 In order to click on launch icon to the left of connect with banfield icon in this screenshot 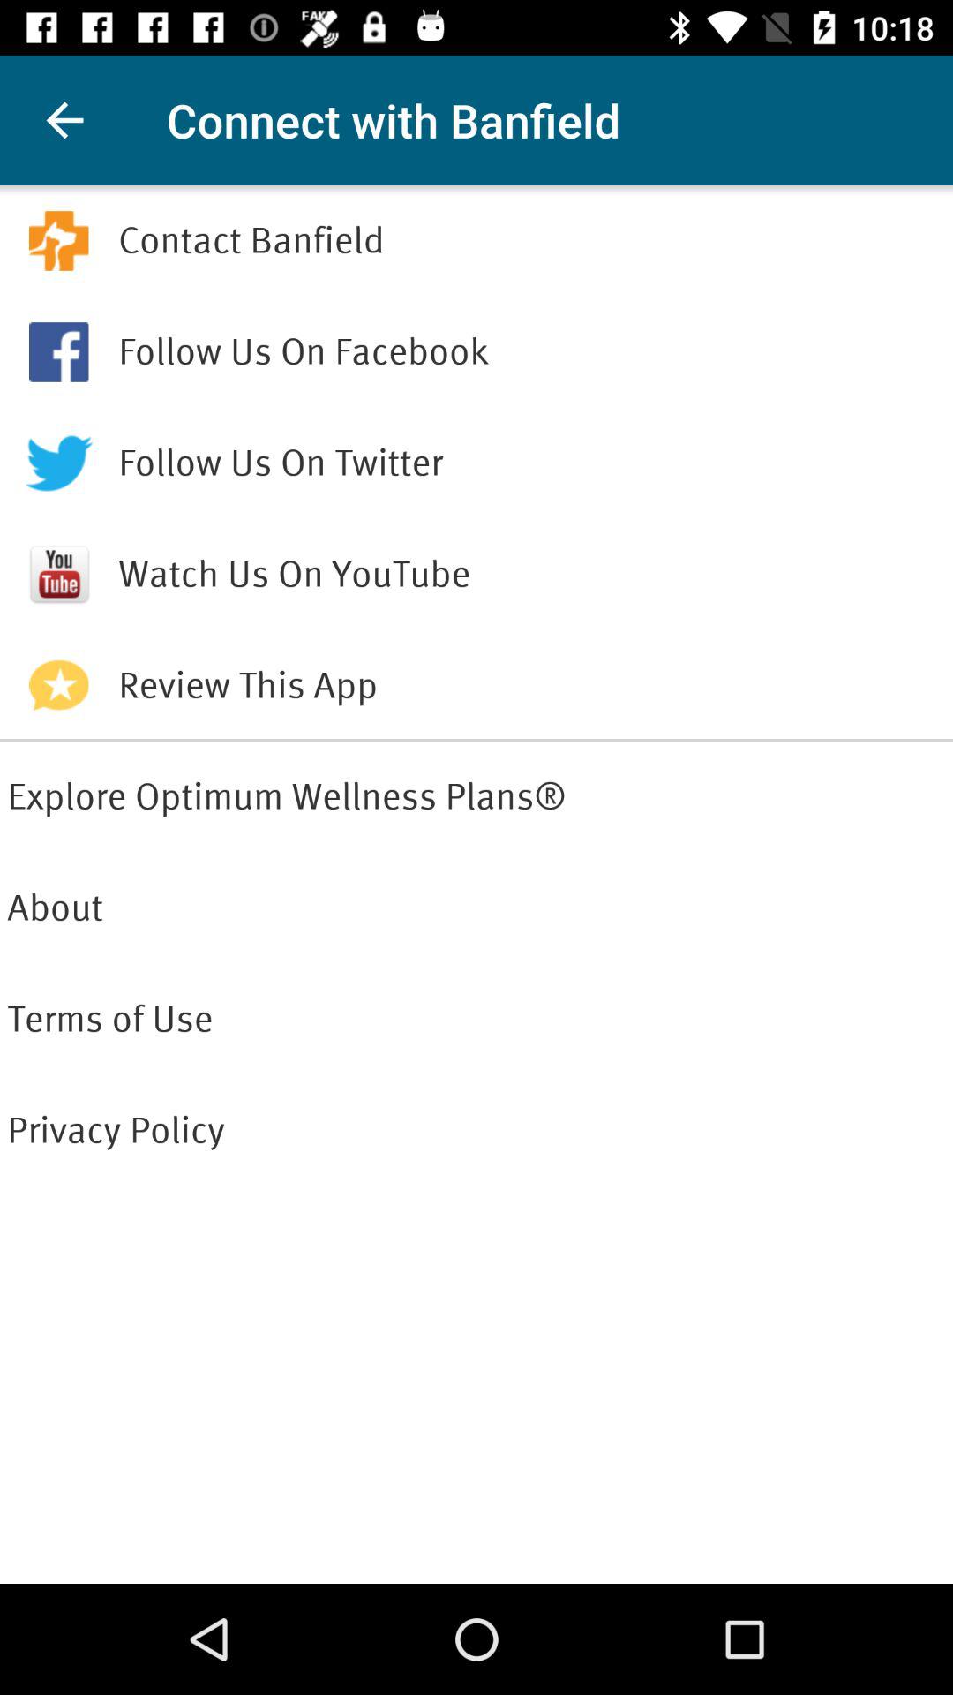, I will do `click(64, 120)`.